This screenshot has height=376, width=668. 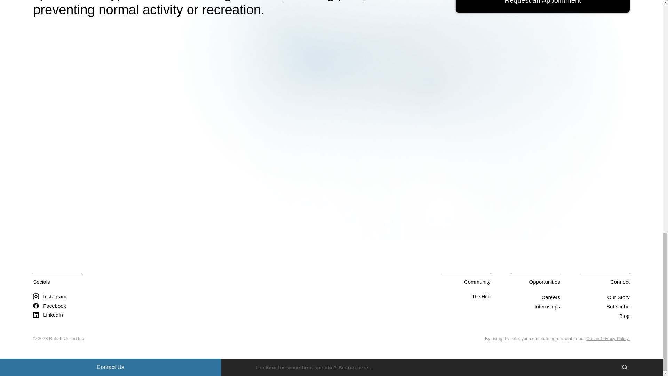 What do you see at coordinates (547, 306) in the screenshot?
I see `Internships` at bounding box center [547, 306].